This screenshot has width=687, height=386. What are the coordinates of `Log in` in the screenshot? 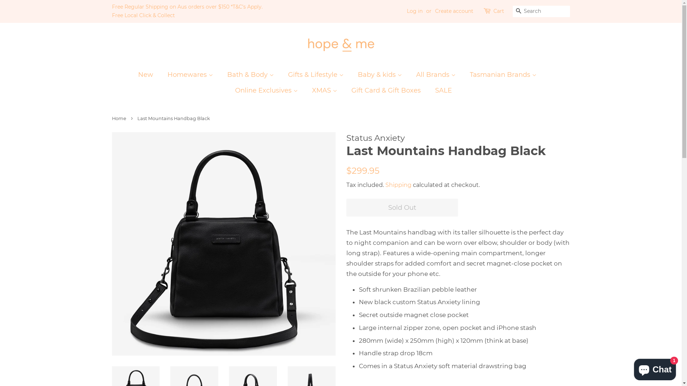 It's located at (414, 11).